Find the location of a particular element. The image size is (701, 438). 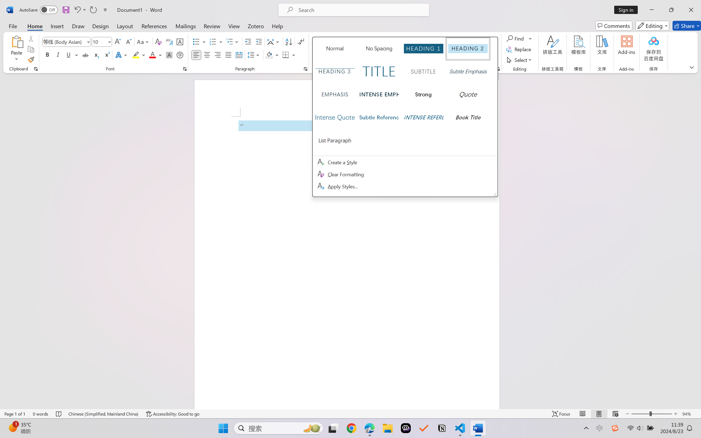

Repeat Style is located at coordinates (93, 10).